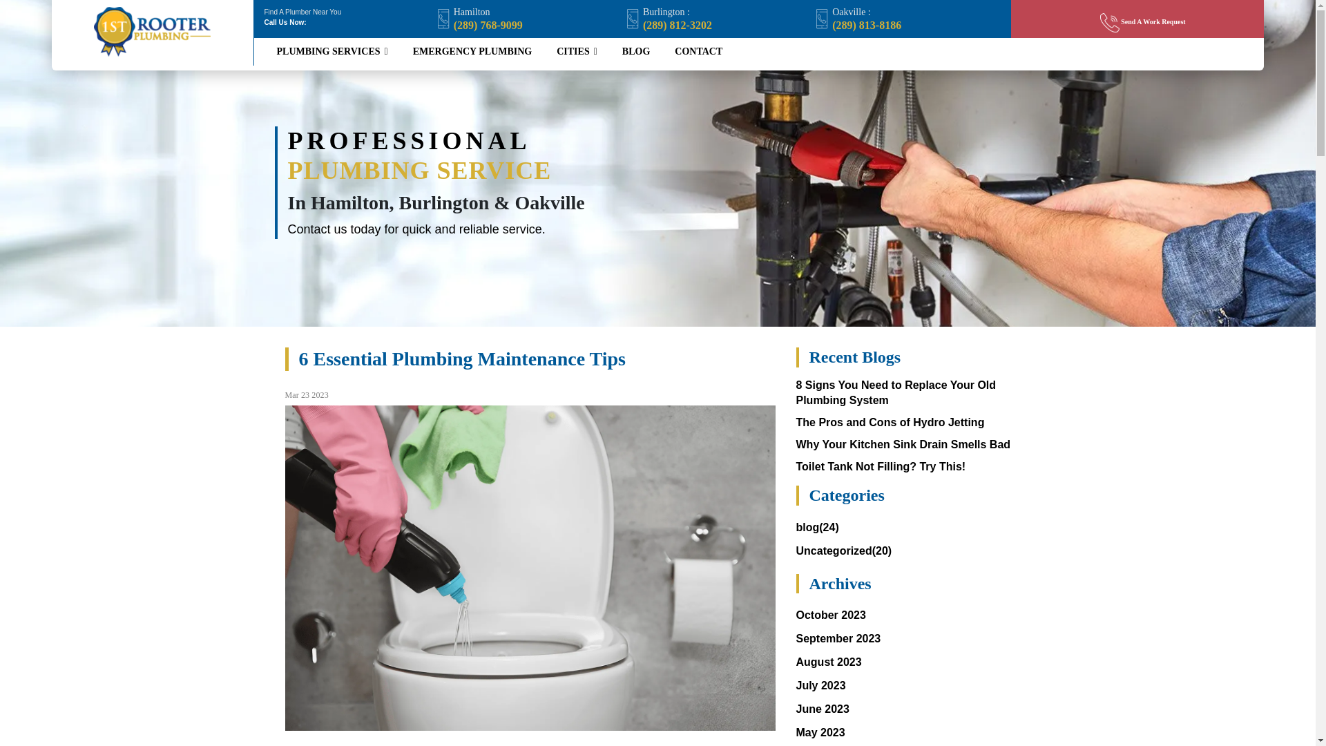  What do you see at coordinates (890, 423) in the screenshot?
I see `The Pros and Cons of Hydro Jetting` at bounding box center [890, 423].